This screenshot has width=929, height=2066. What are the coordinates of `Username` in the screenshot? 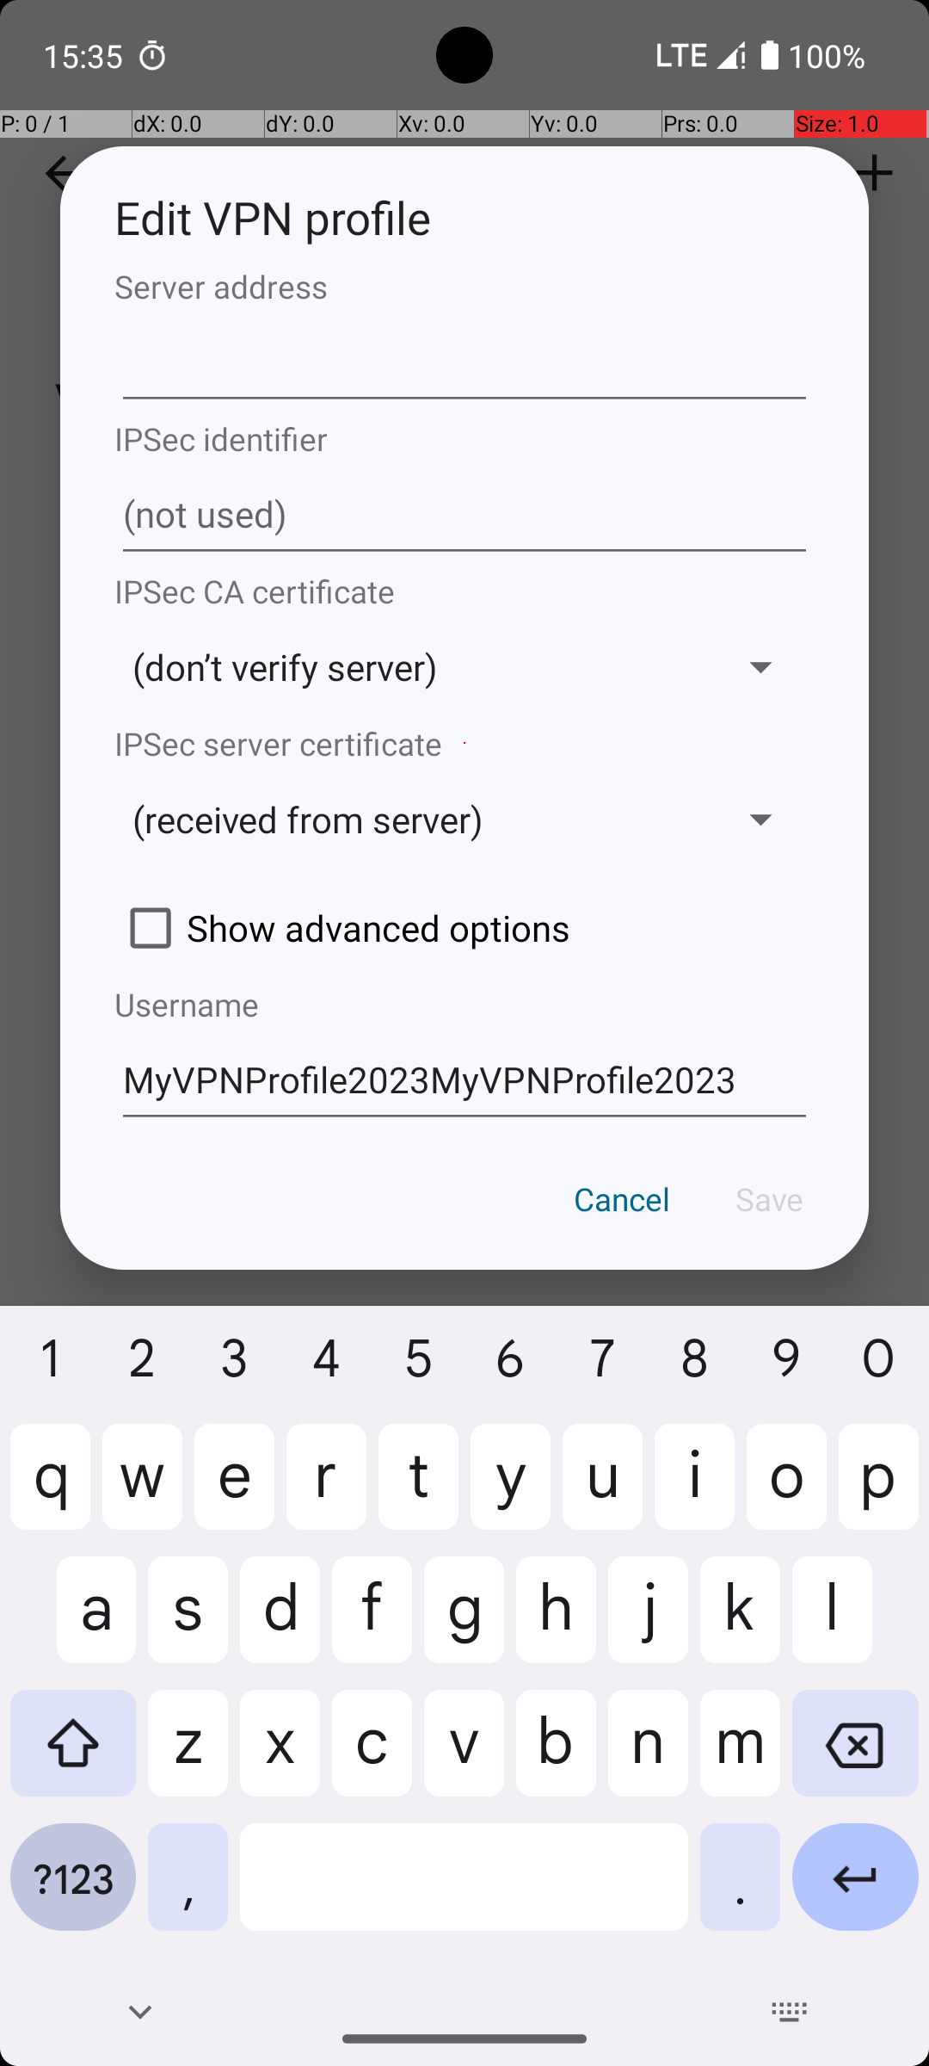 It's located at (464, 1004).